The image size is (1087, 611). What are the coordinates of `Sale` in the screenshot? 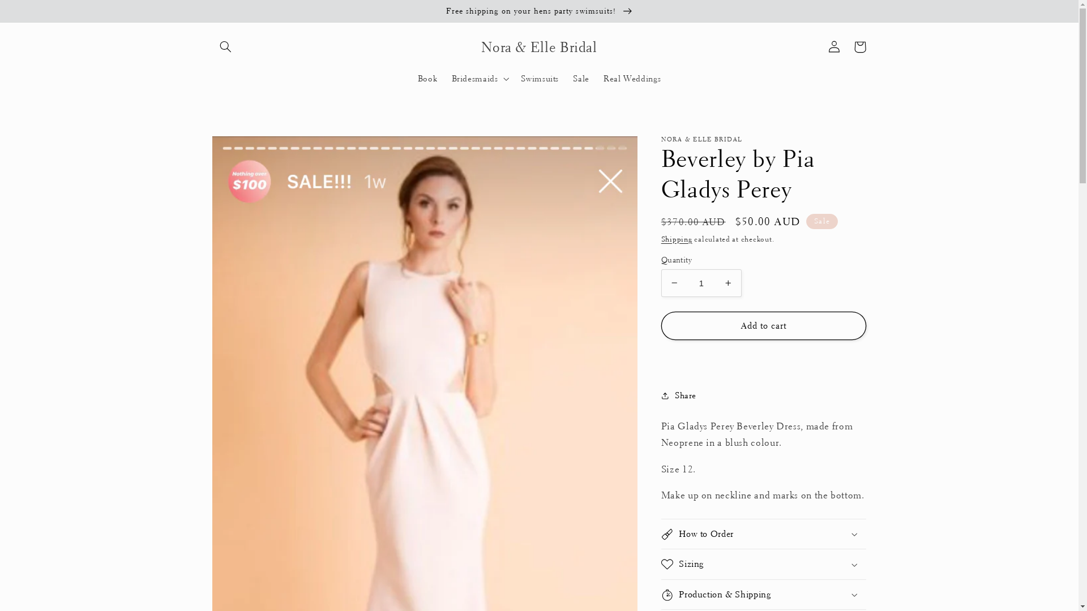 It's located at (581, 79).